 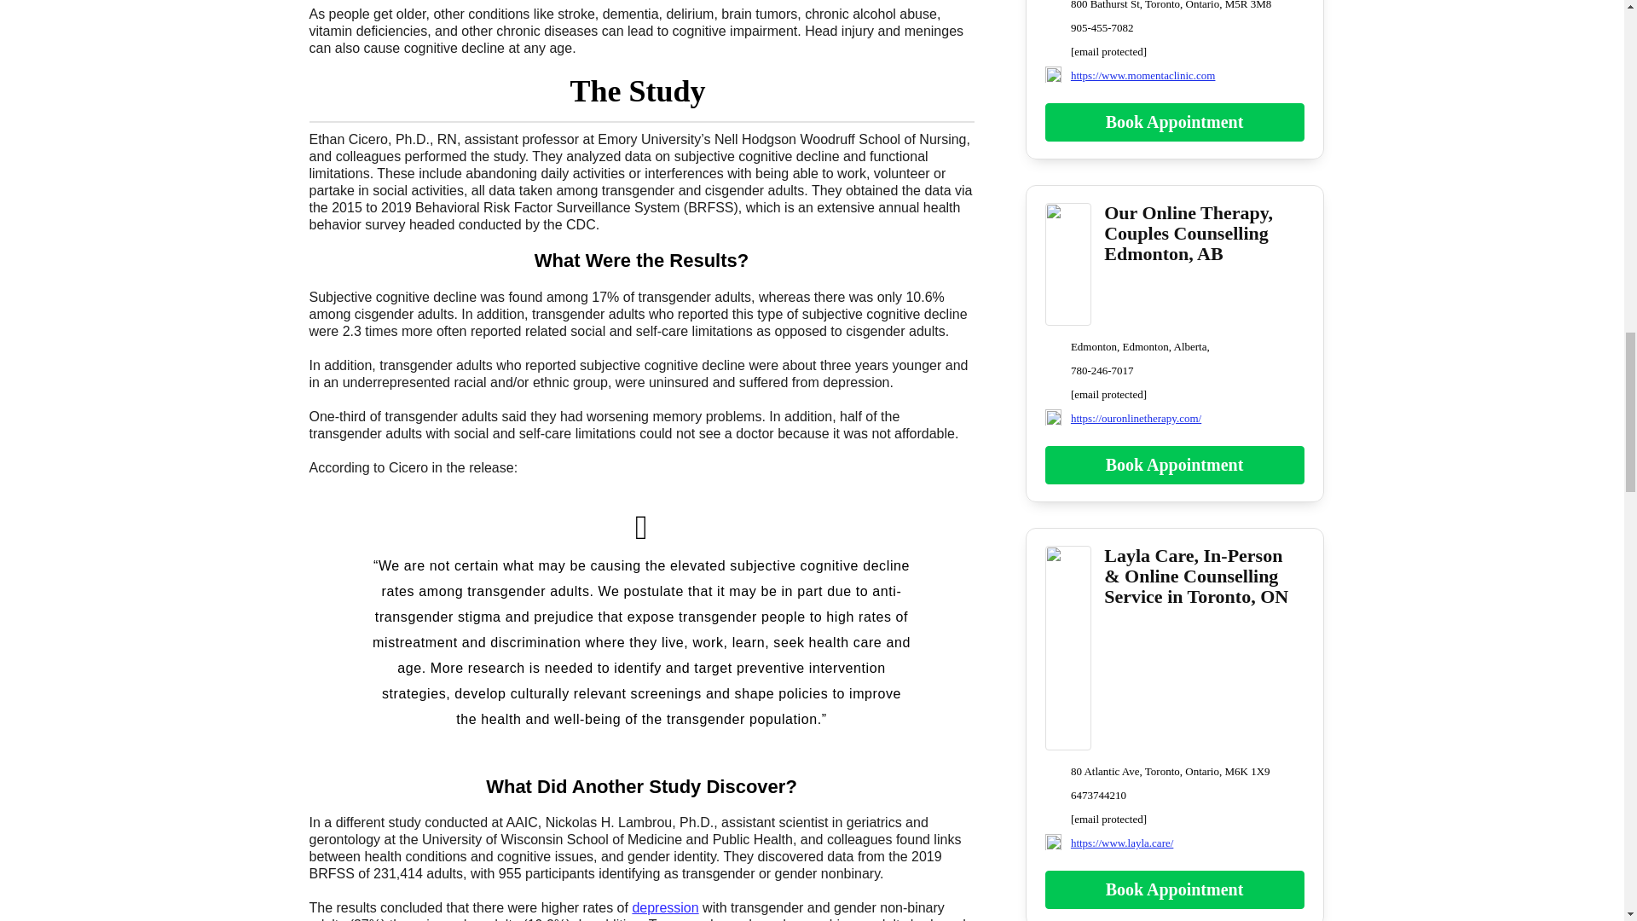 I want to click on Our Online Therapy, Couples Counselling Edmonton, AB, so click(x=1068, y=315).